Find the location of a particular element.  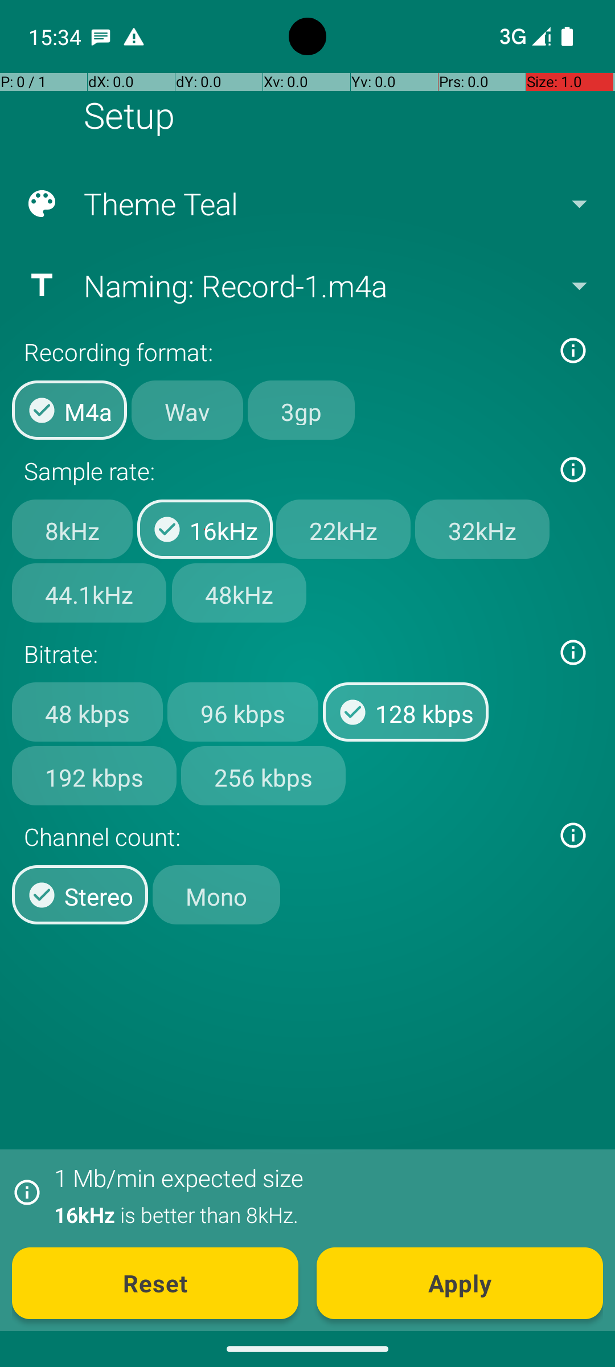

1 Mb/min expected size is located at coordinates (179, 1178).